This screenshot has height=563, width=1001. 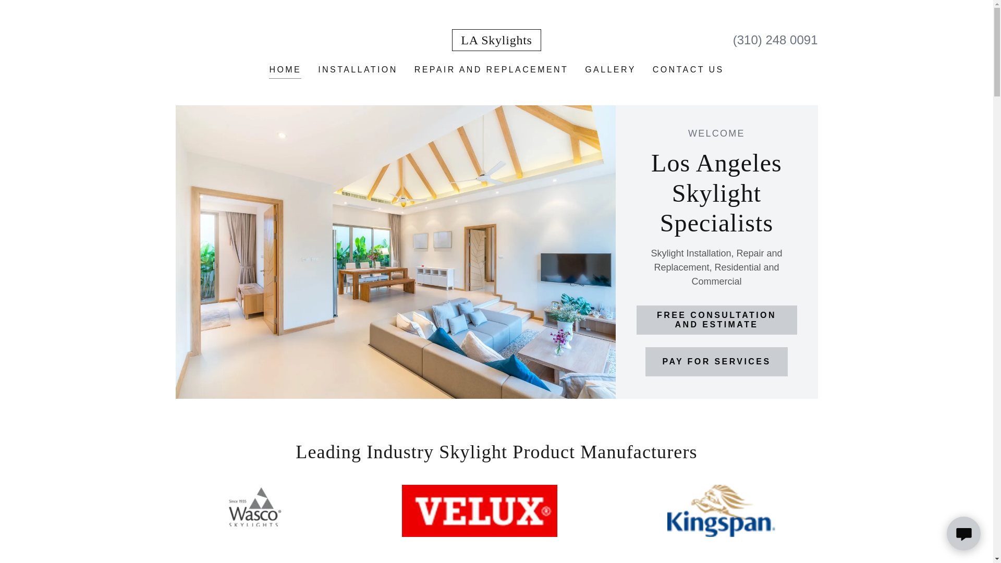 I want to click on CONTACT US, so click(x=688, y=70).